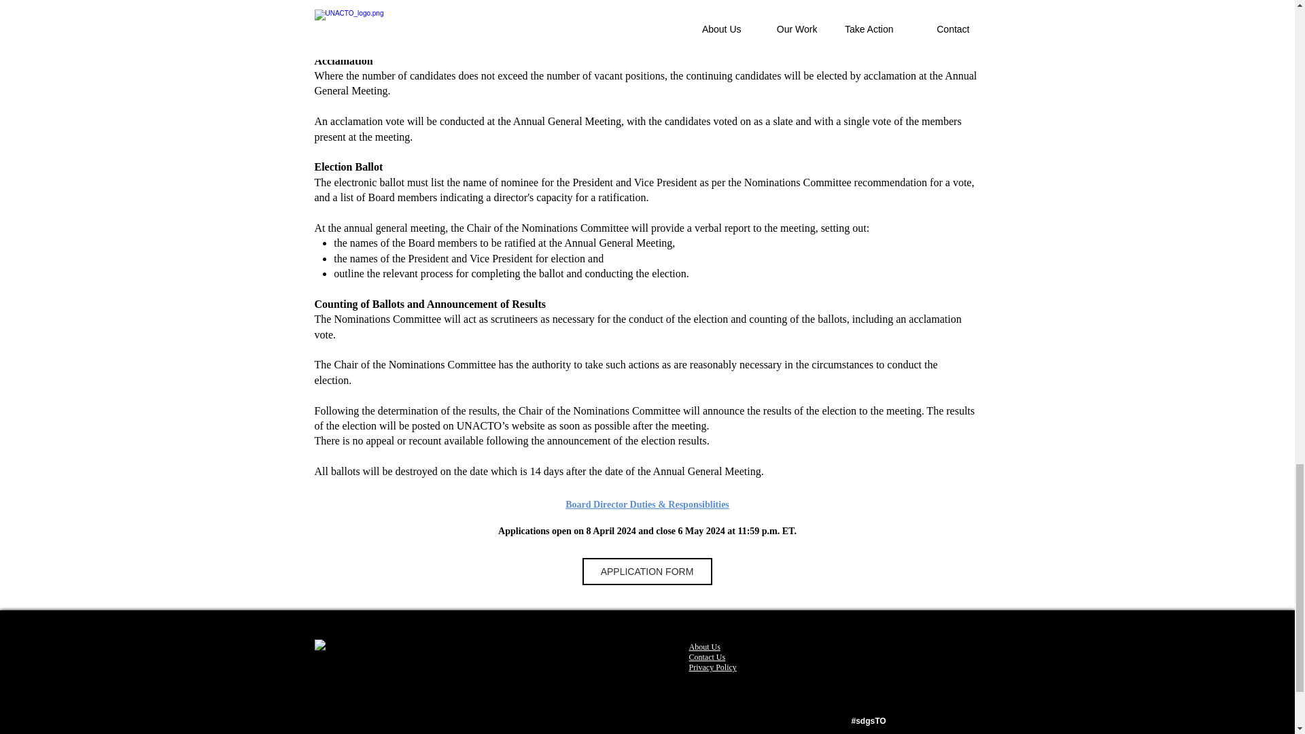 The height and width of the screenshot is (734, 1305). What do you see at coordinates (712, 667) in the screenshot?
I see `Privacy Policy` at bounding box center [712, 667].